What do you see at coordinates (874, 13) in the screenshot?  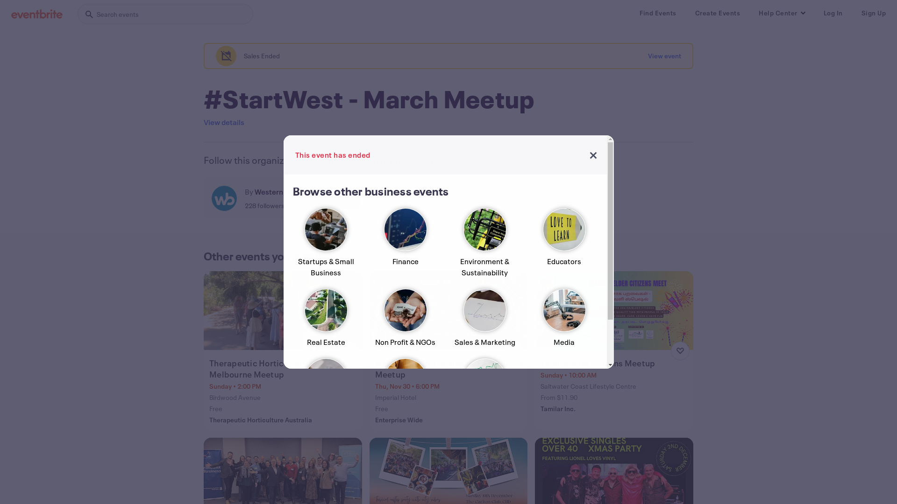 I see `Sign Up` at bounding box center [874, 13].